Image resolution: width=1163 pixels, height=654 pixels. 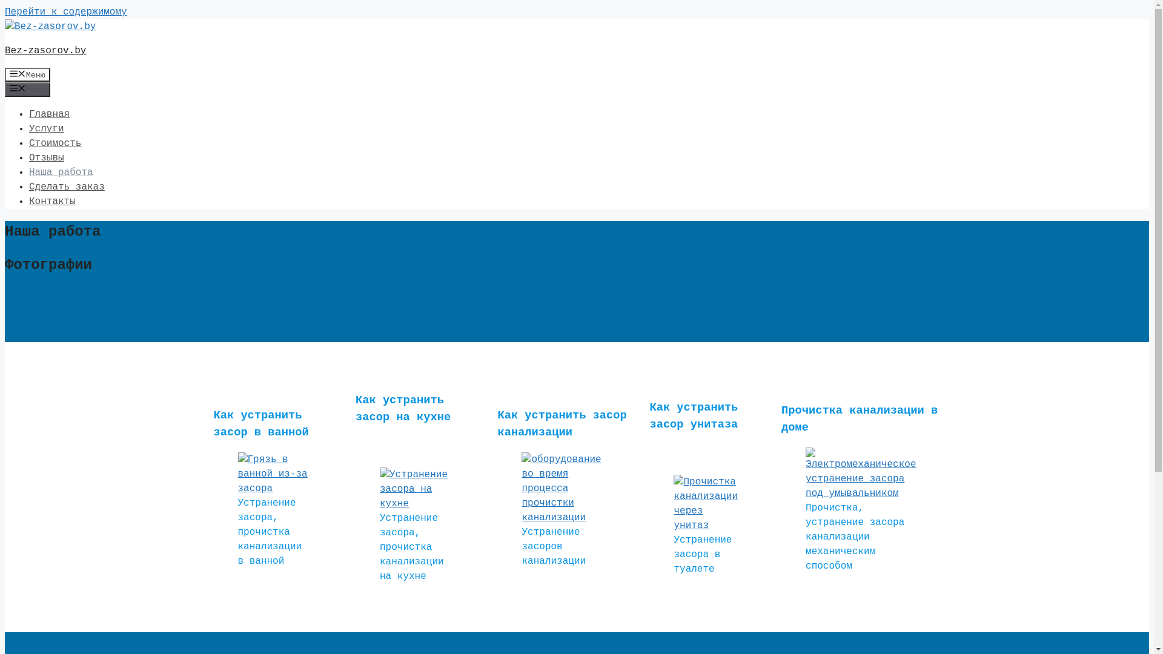 I want to click on Bez-zasorov.by, so click(x=45, y=51).